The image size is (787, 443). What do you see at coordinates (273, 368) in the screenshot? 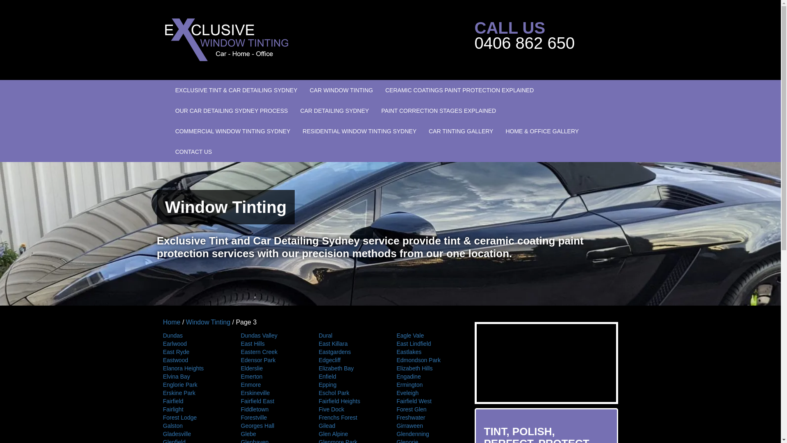
I see `Elderslie` at bounding box center [273, 368].